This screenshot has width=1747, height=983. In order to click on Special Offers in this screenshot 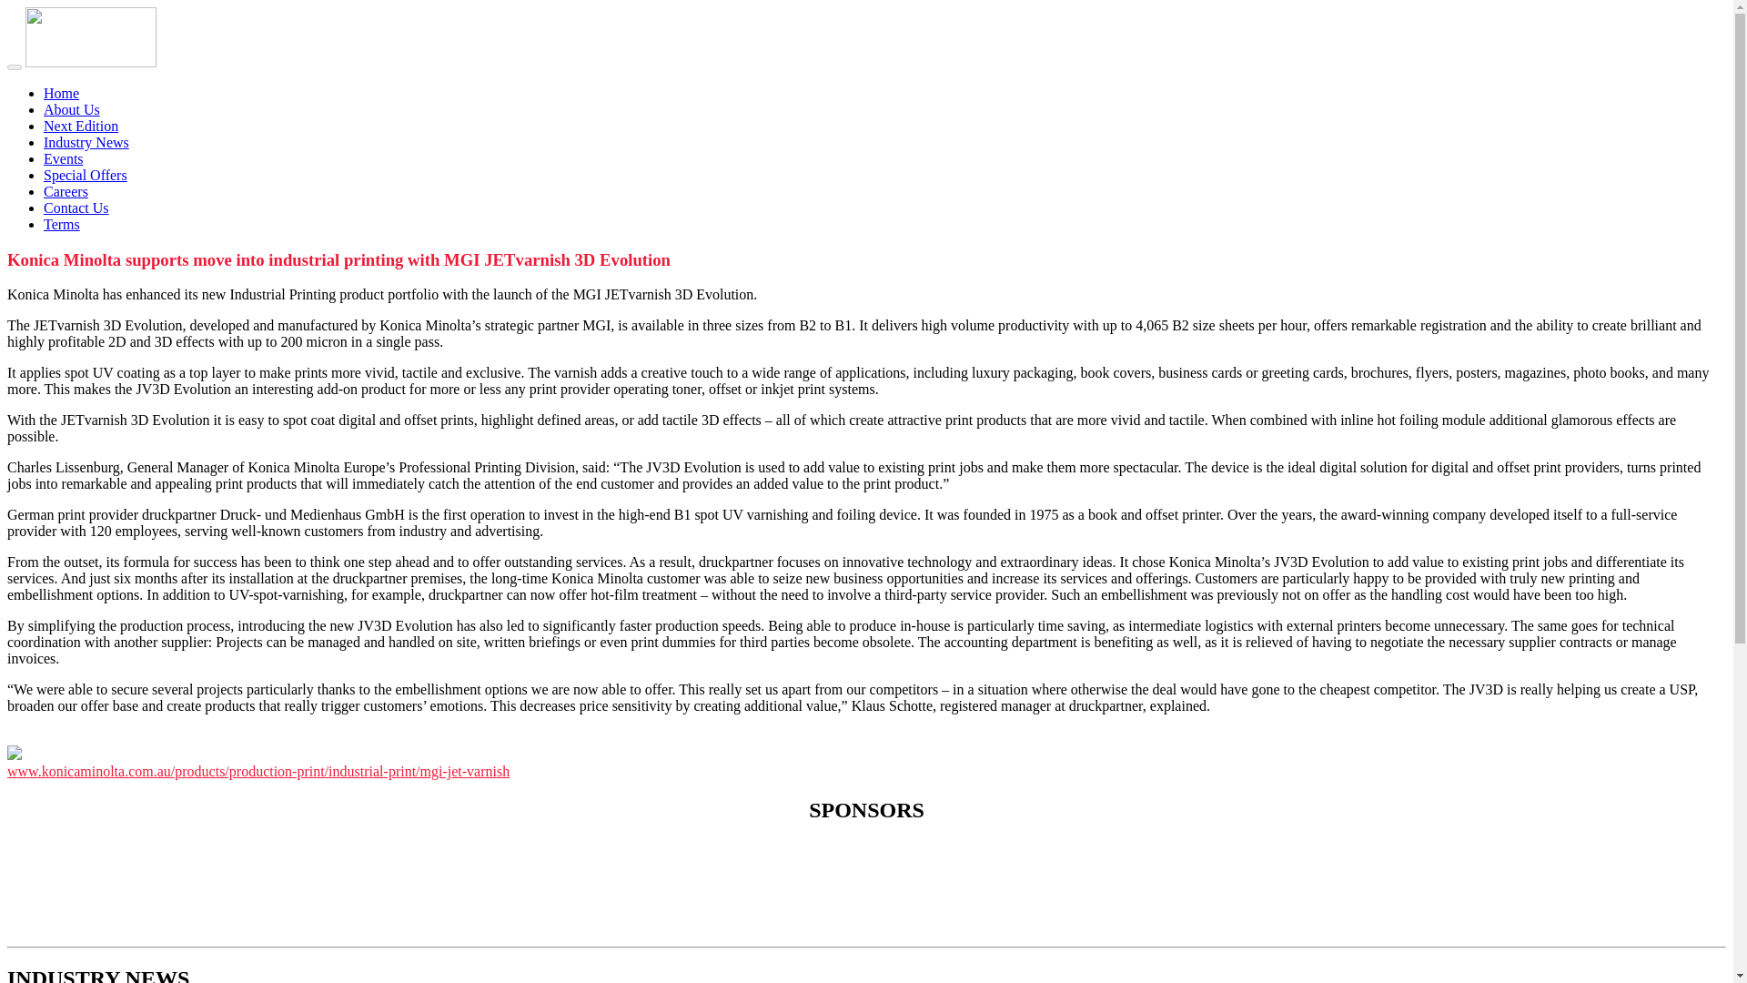, I will do `click(86, 175)`.